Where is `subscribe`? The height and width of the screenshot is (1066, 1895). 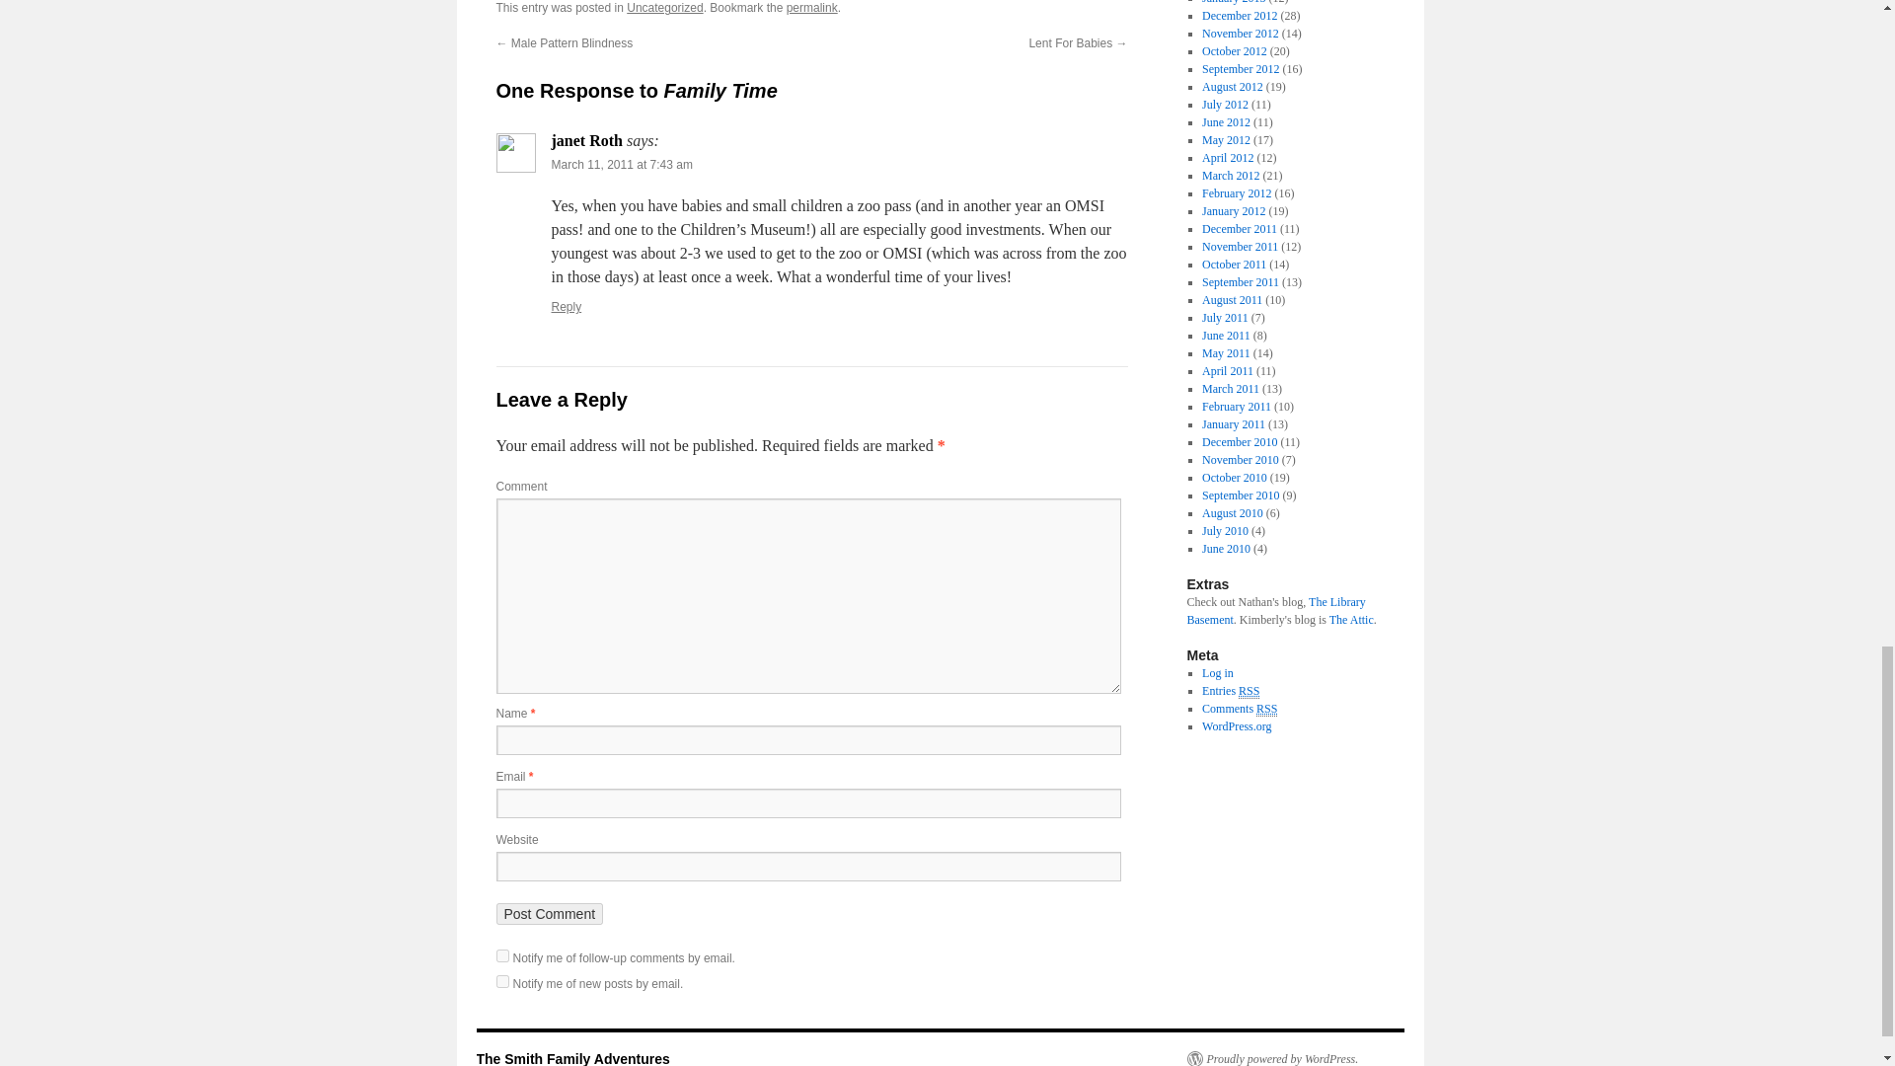
subscribe is located at coordinates (501, 955).